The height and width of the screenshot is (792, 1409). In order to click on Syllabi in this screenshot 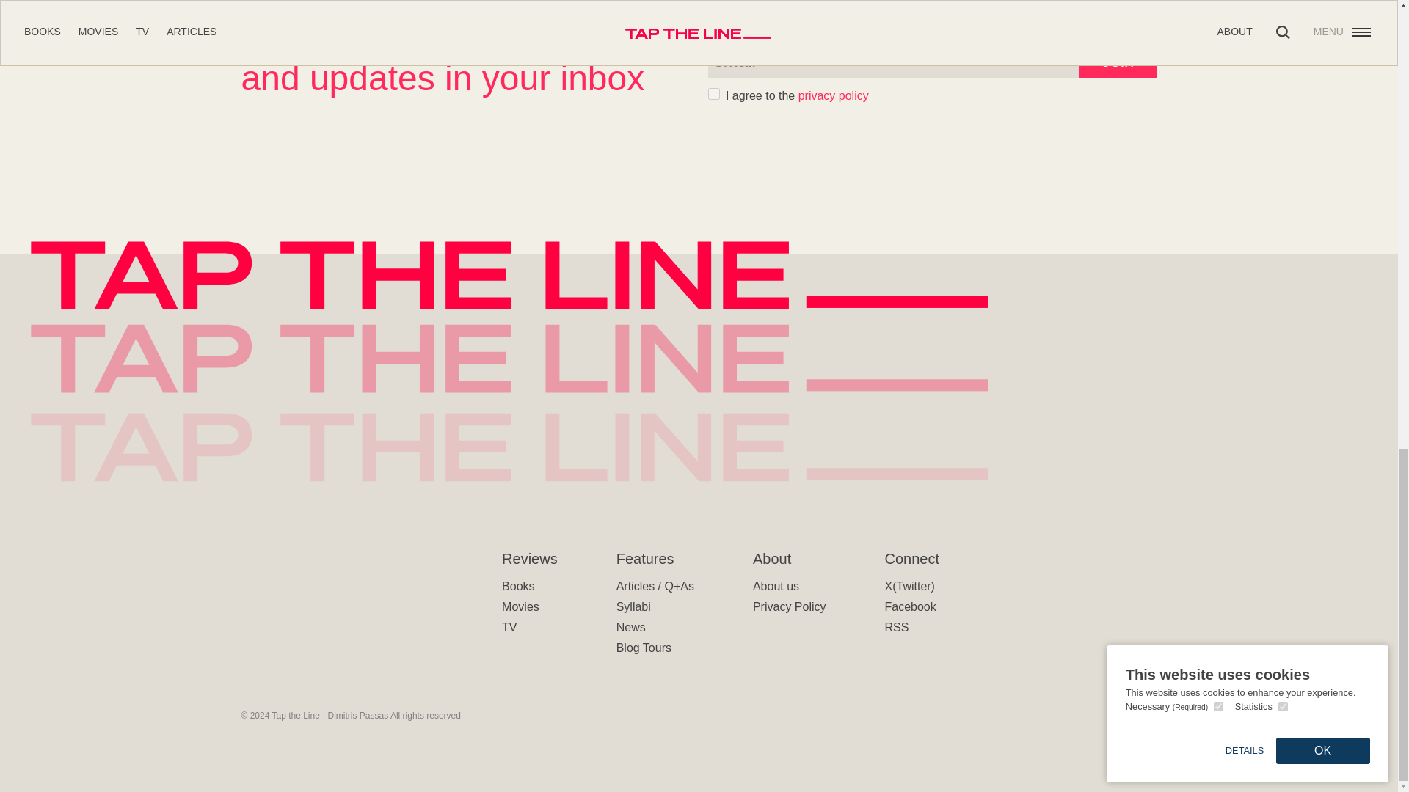, I will do `click(634, 606)`.